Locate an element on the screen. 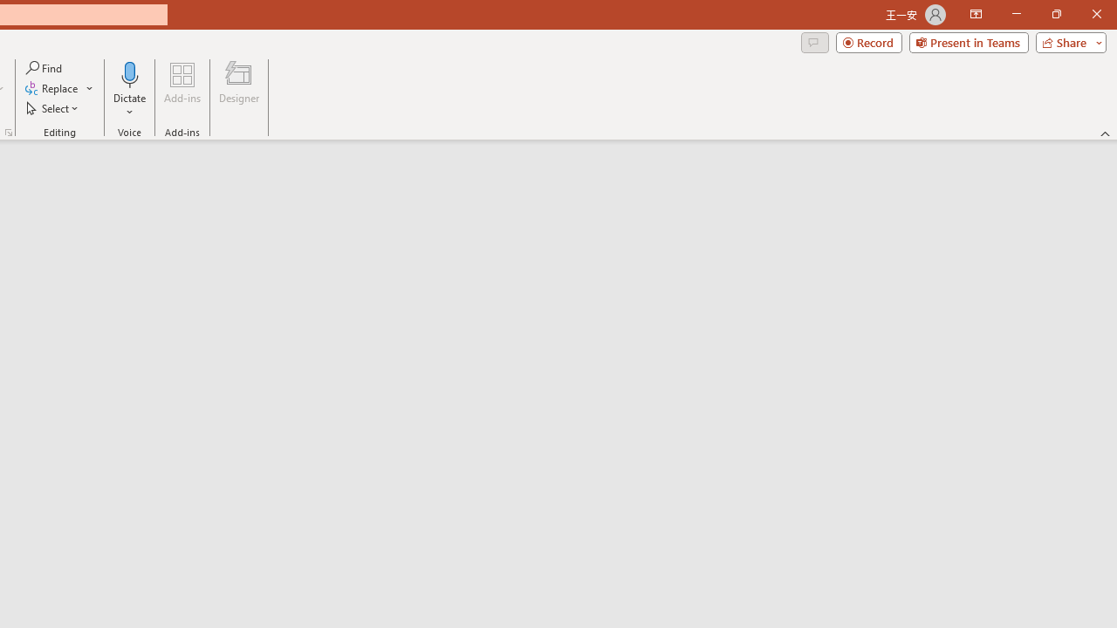  Dictate is located at coordinates (130, 89).